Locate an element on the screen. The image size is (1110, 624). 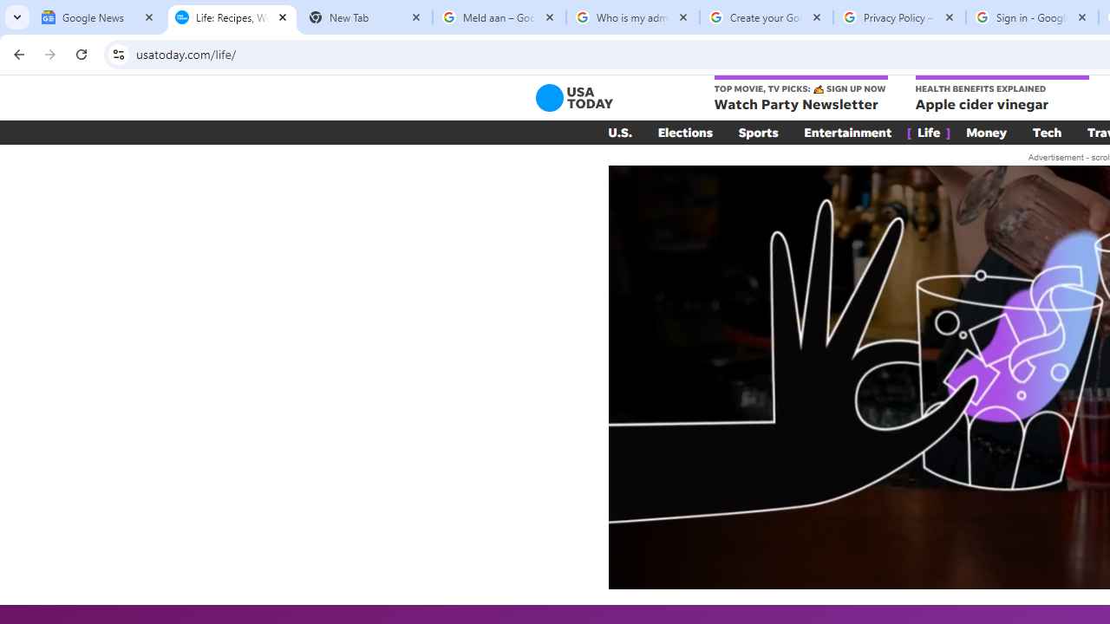
U.S. is located at coordinates (619, 132).